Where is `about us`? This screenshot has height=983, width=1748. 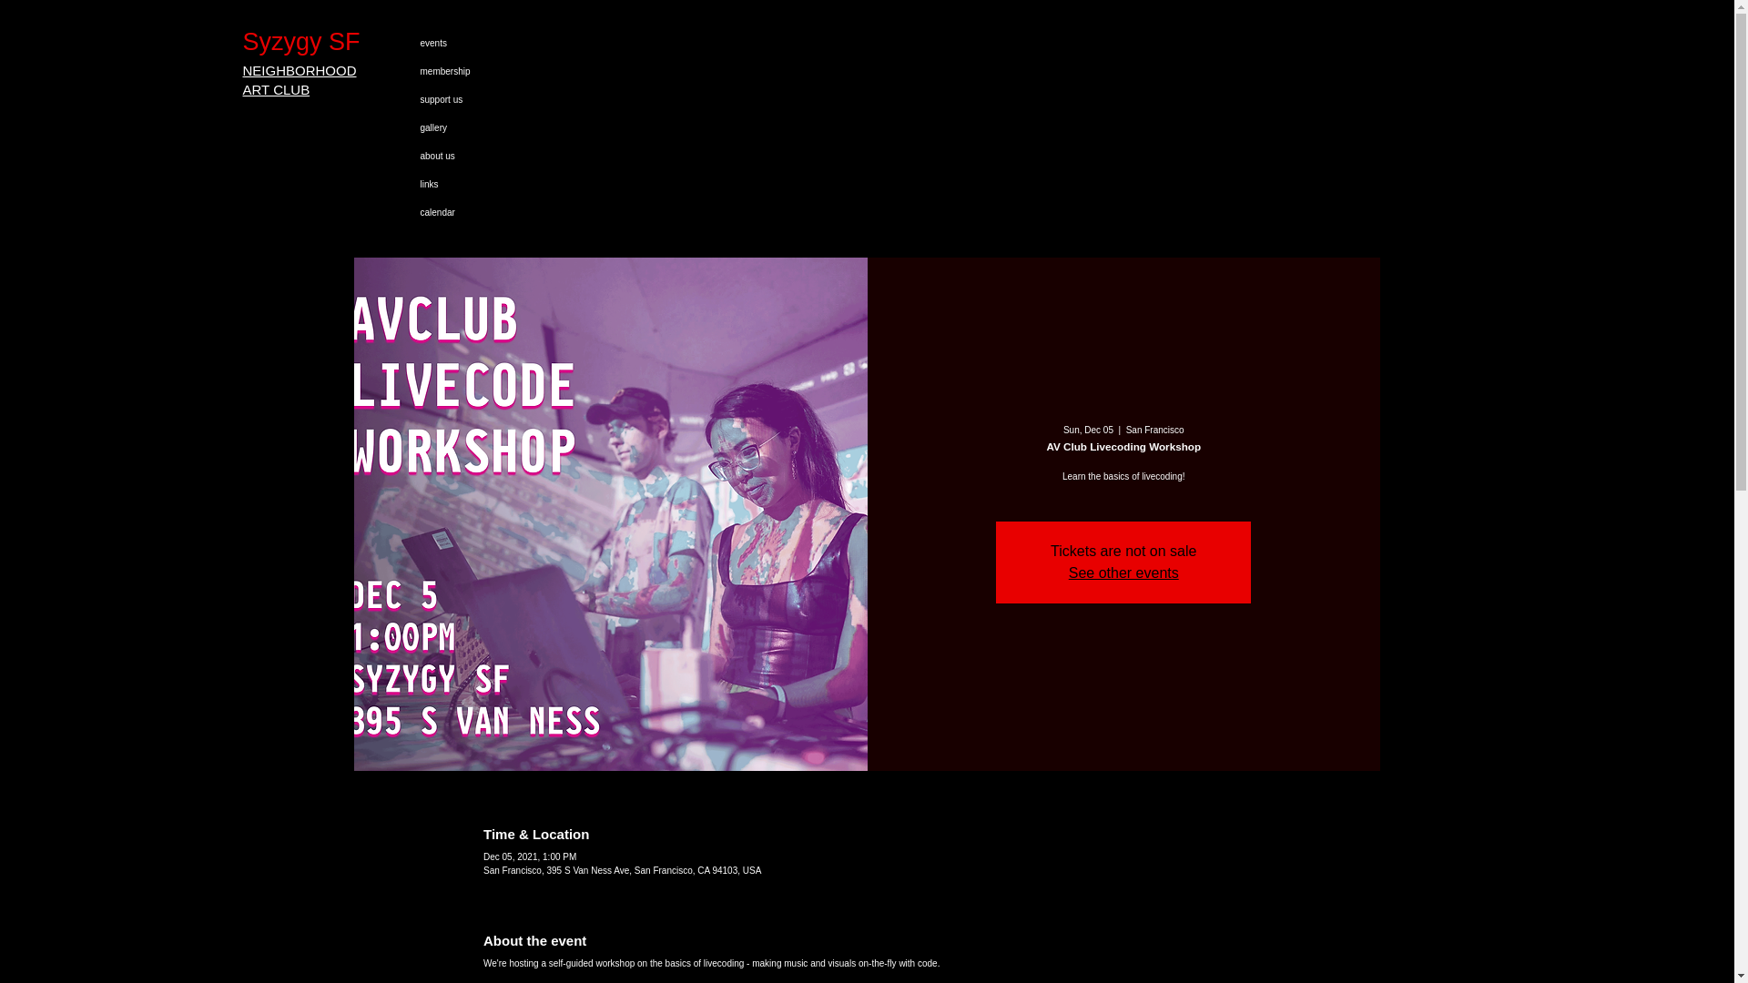
about us is located at coordinates (504, 155).